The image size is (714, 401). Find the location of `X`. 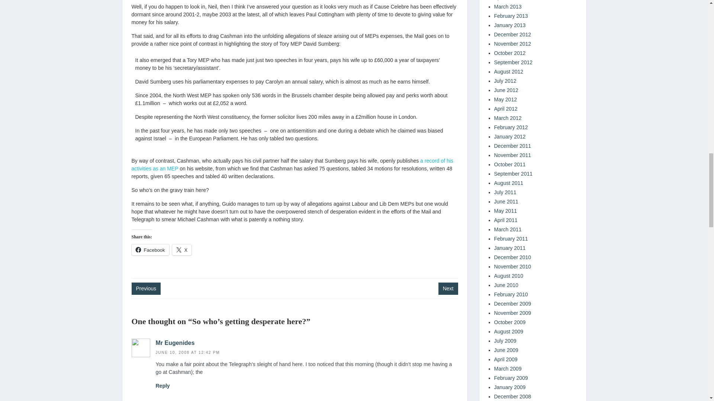

X is located at coordinates (182, 250).